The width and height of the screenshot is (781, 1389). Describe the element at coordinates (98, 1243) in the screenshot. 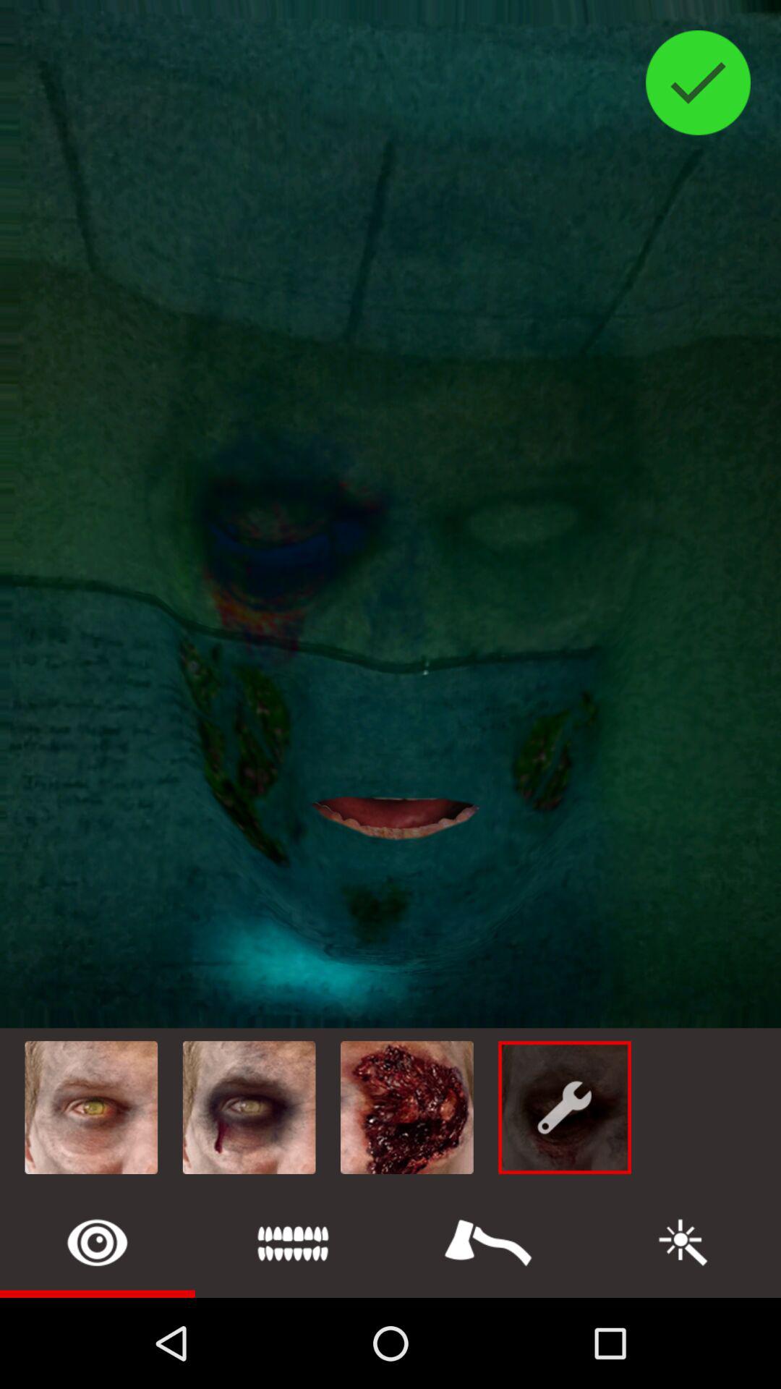

I see `select eye style` at that location.